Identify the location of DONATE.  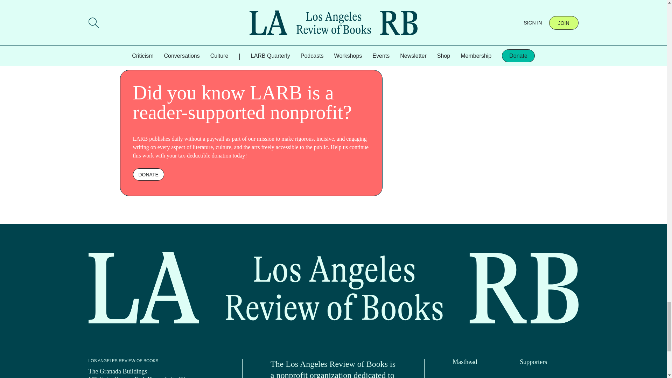
(148, 174).